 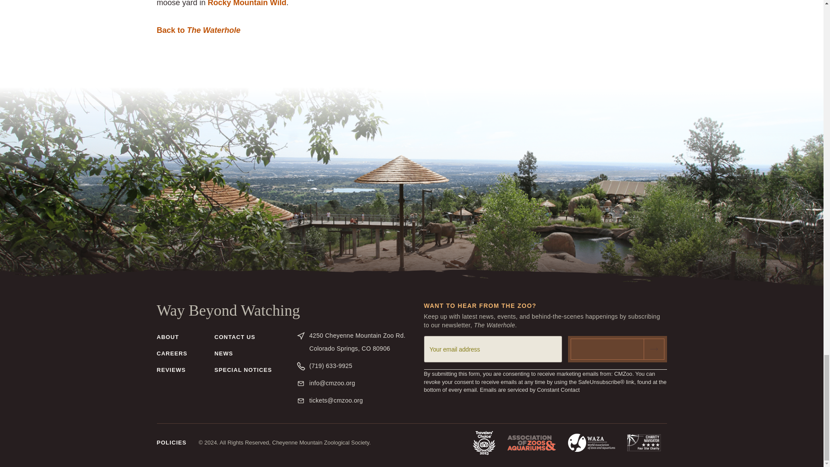 What do you see at coordinates (198, 31) in the screenshot?
I see `ABOUT` at bounding box center [198, 31].